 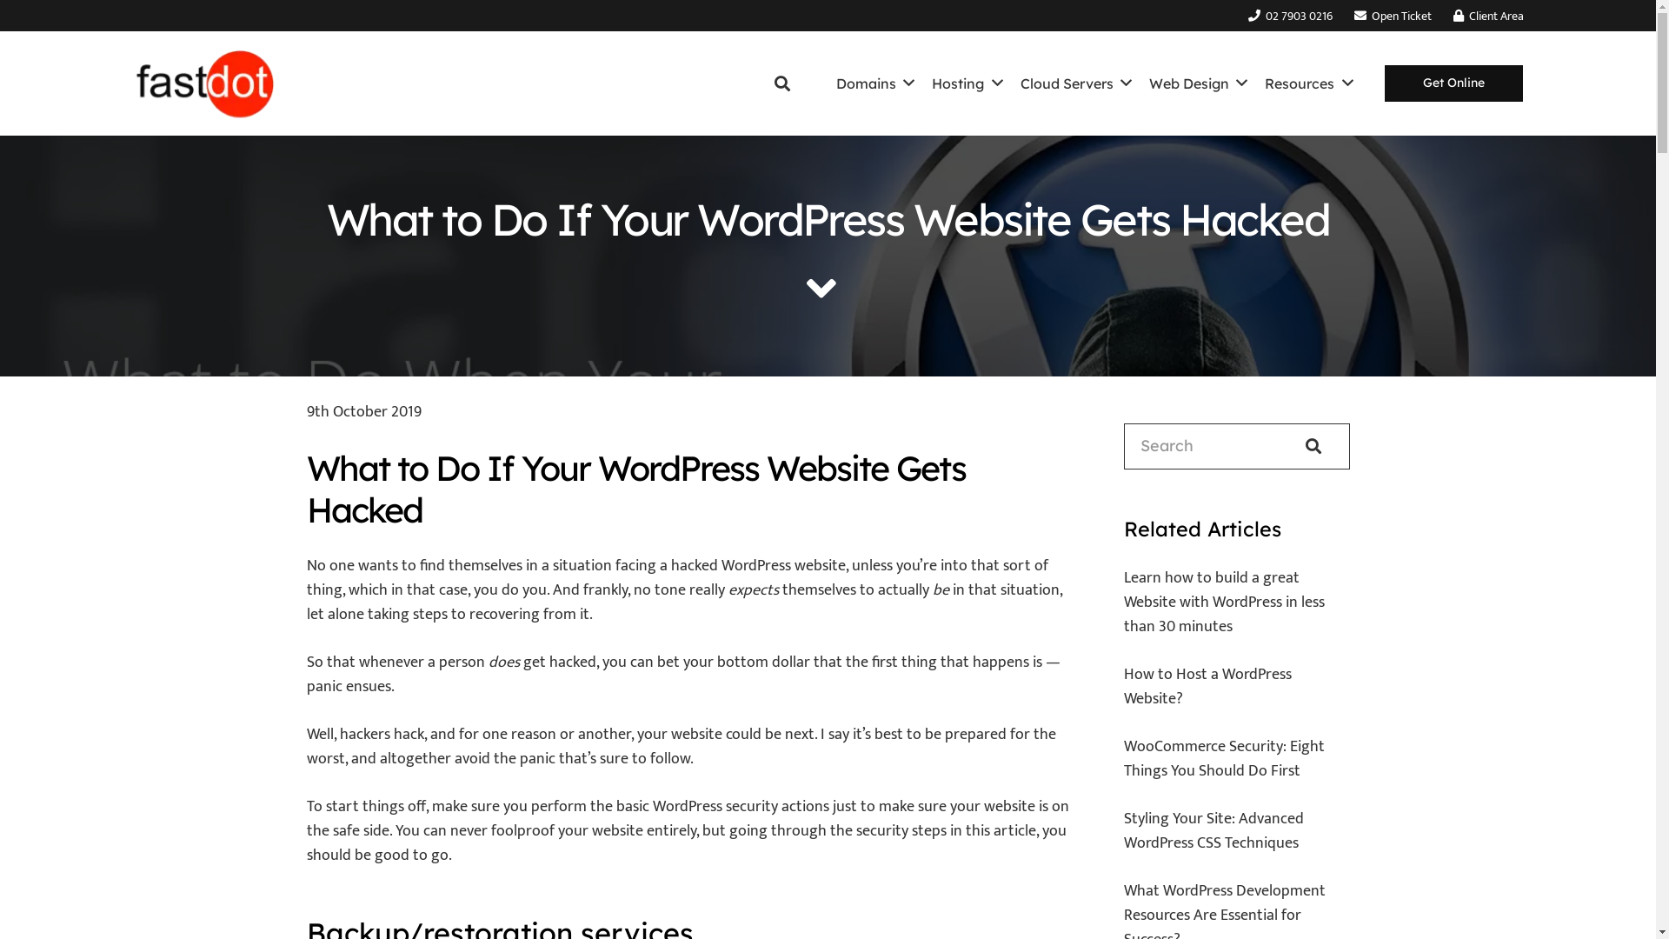 What do you see at coordinates (1214, 831) in the screenshot?
I see `Styling Your Site: Advanced WordPress CSS Techniques` at bounding box center [1214, 831].